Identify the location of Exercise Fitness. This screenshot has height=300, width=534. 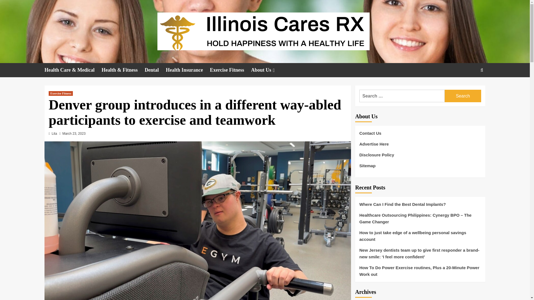
(61, 93).